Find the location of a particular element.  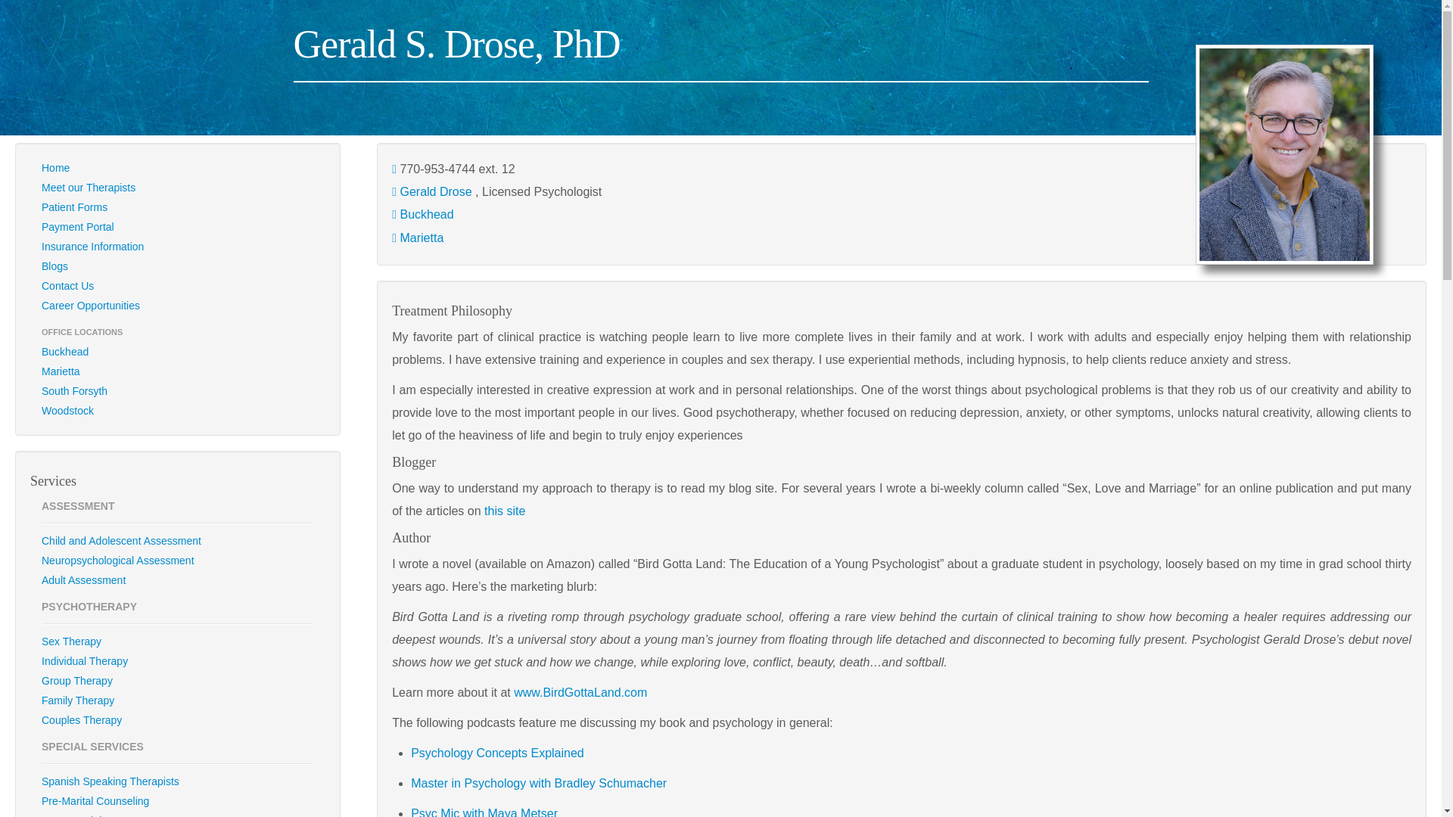

Home is located at coordinates (178, 168).